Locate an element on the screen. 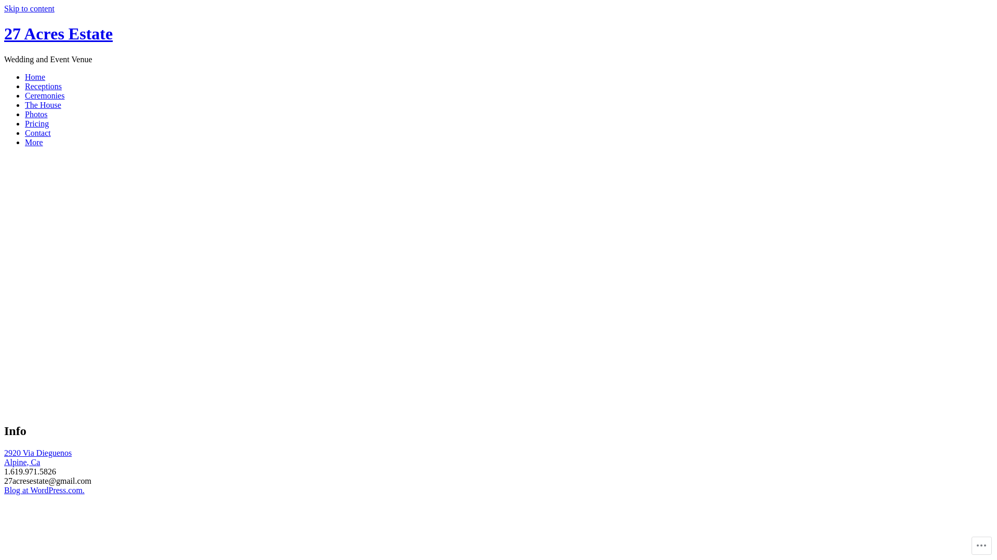 The width and height of the screenshot is (997, 560). Blog at WordPress.com. is located at coordinates (45, 491).